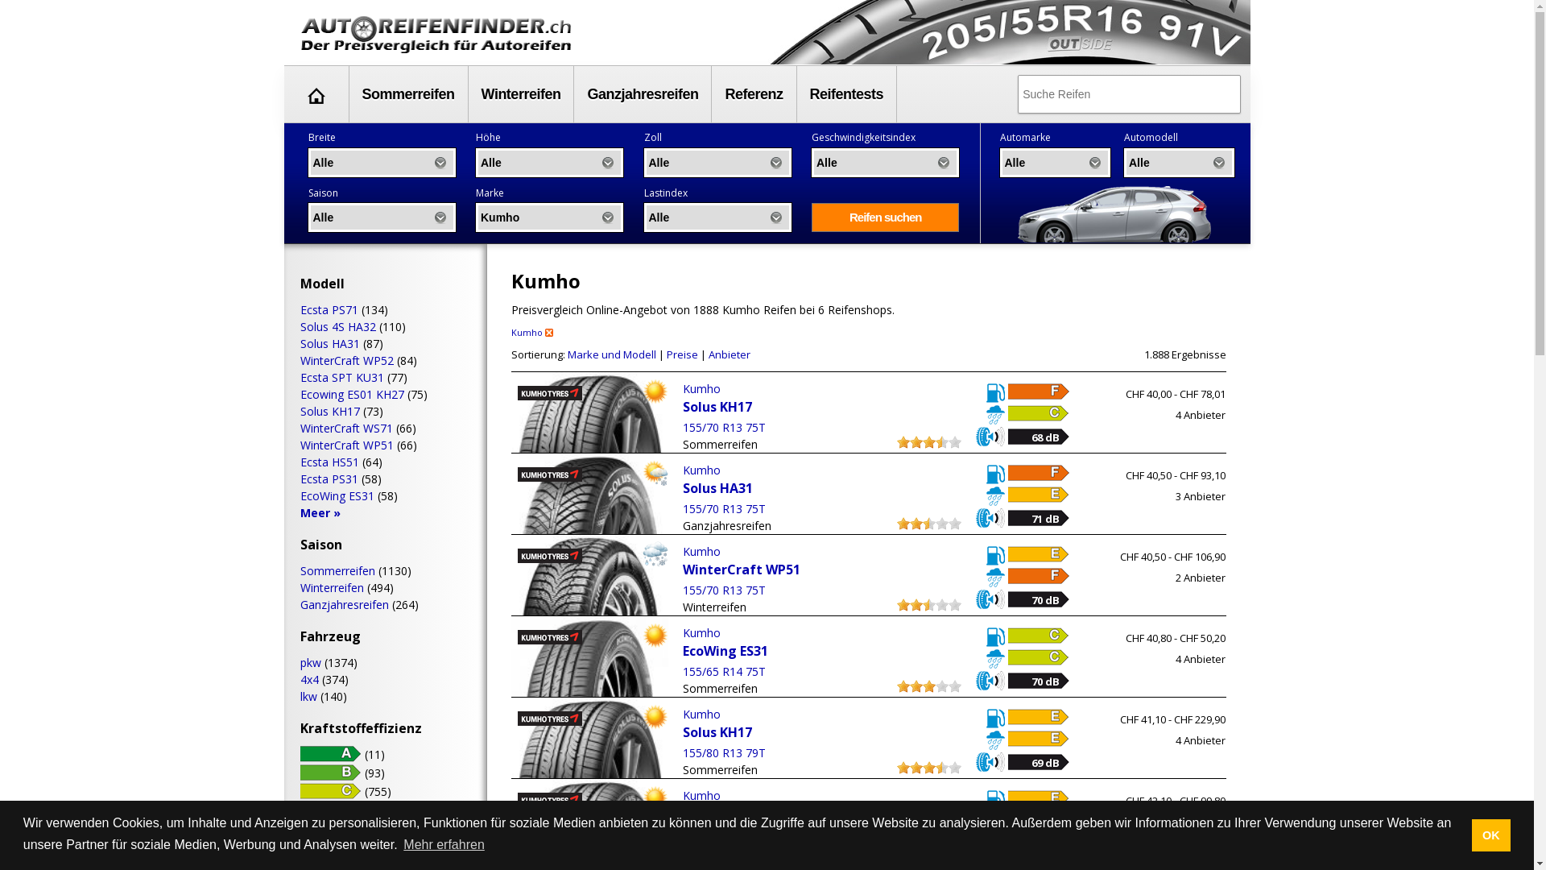 This screenshot has width=1546, height=870. I want to click on pkw, so click(310, 662).